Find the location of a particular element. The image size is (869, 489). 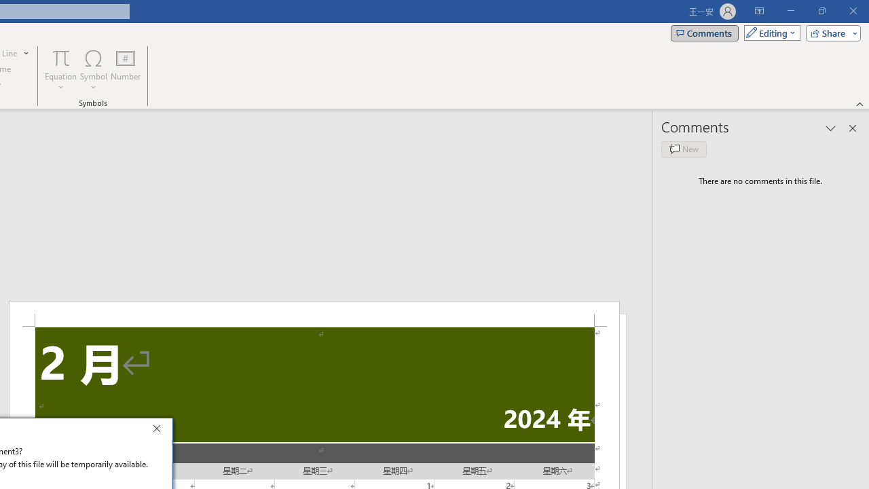

Number... is located at coordinates (126, 69).